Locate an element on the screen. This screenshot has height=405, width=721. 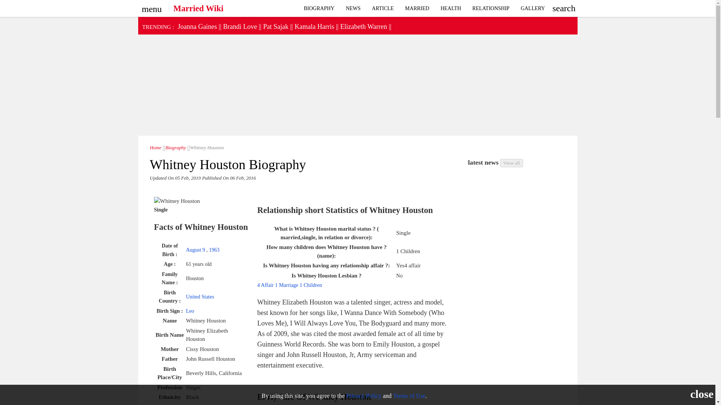
Privacy Policy is located at coordinates (364, 395).